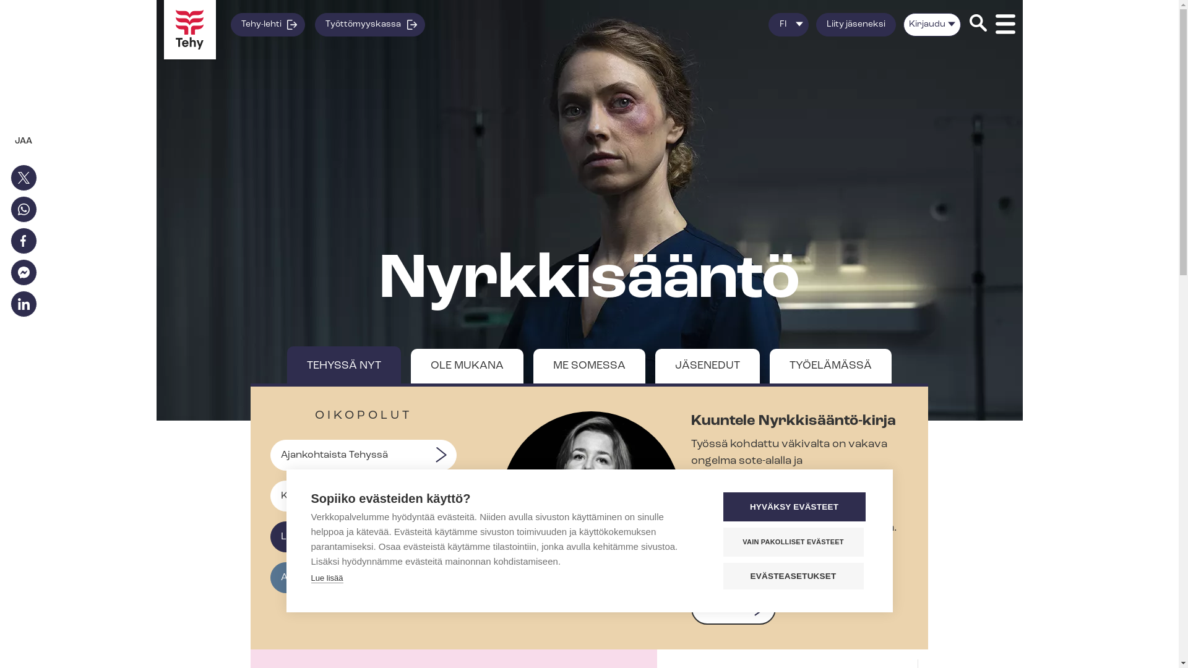 The image size is (1188, 668). Describe the element at coordinates (467, 366) in the screenshot. I see `OLE MUKANA` at that location.